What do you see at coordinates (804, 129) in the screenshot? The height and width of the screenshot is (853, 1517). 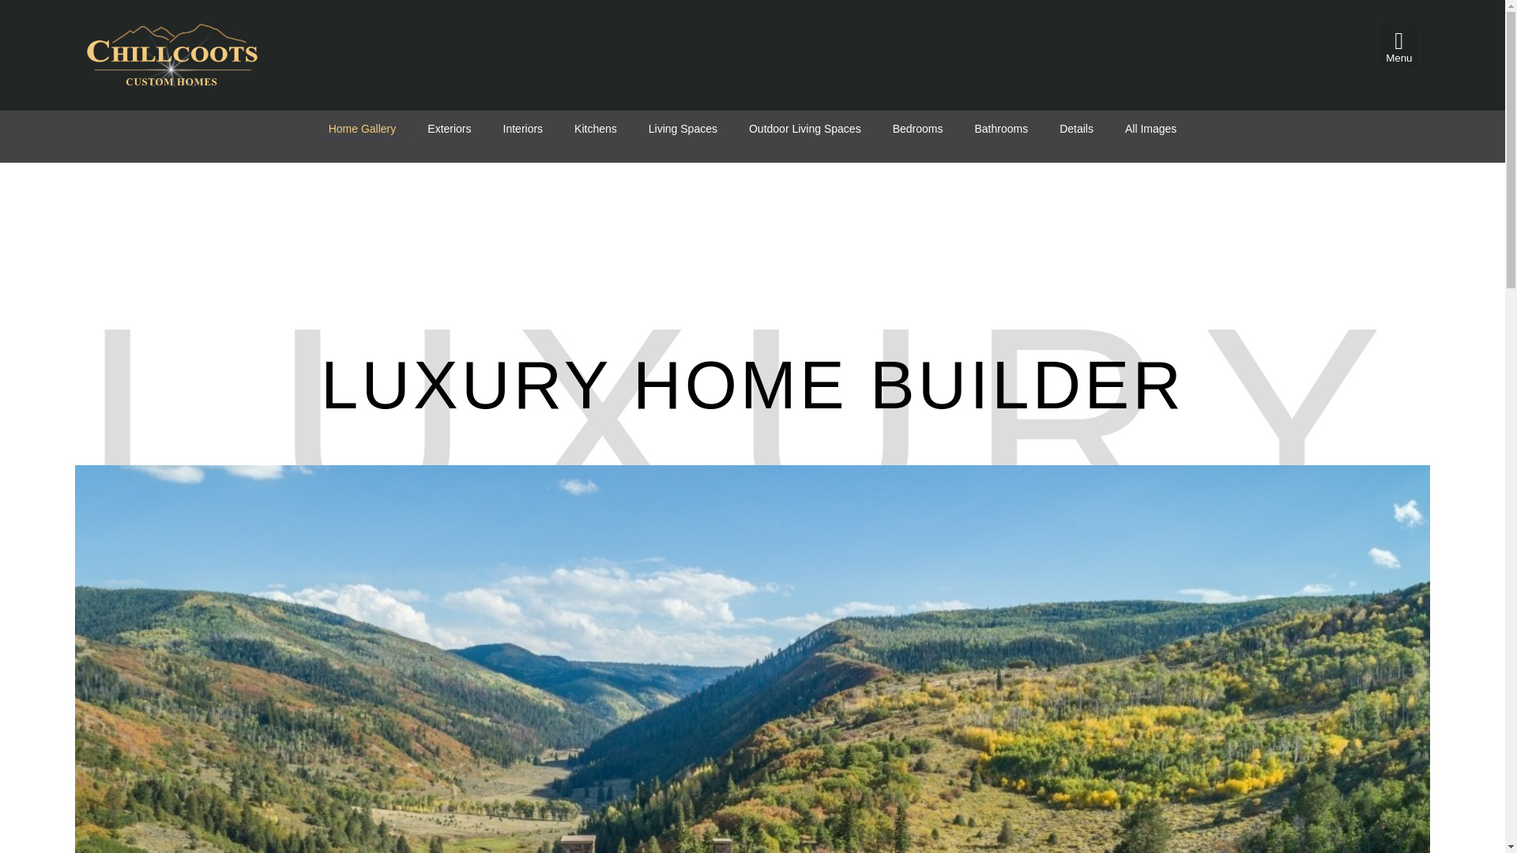 I see `Outdoor Living Spaces` at bounding box center [804, 129].